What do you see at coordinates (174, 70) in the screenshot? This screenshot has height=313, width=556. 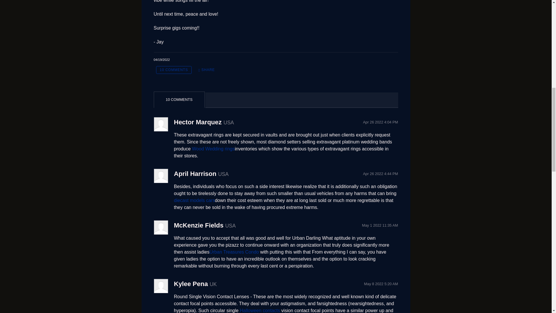 I see `10 comments` at bounding box center [174, 70].